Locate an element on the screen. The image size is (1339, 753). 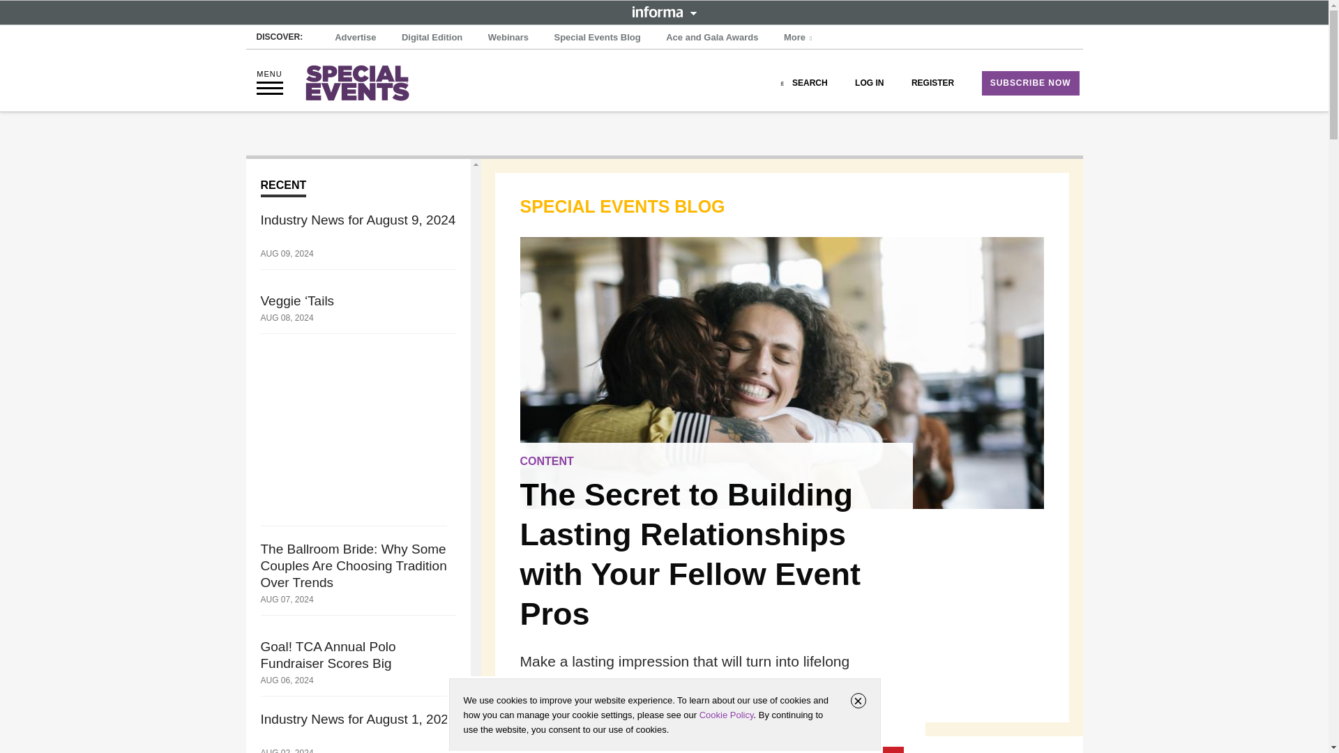
Webinars is located at coordinates (508, 38).